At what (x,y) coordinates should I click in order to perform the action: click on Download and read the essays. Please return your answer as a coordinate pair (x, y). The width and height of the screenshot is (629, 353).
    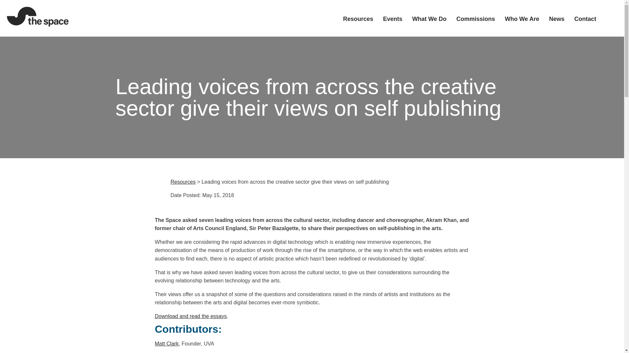
    Looking at the image, I should click on (191, 316).